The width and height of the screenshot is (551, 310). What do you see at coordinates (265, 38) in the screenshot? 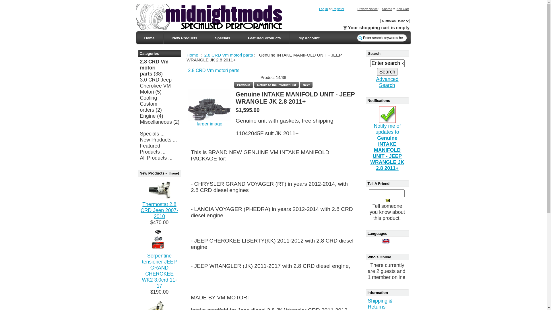
I see `Featured Products` at bounding box center [265, 38].